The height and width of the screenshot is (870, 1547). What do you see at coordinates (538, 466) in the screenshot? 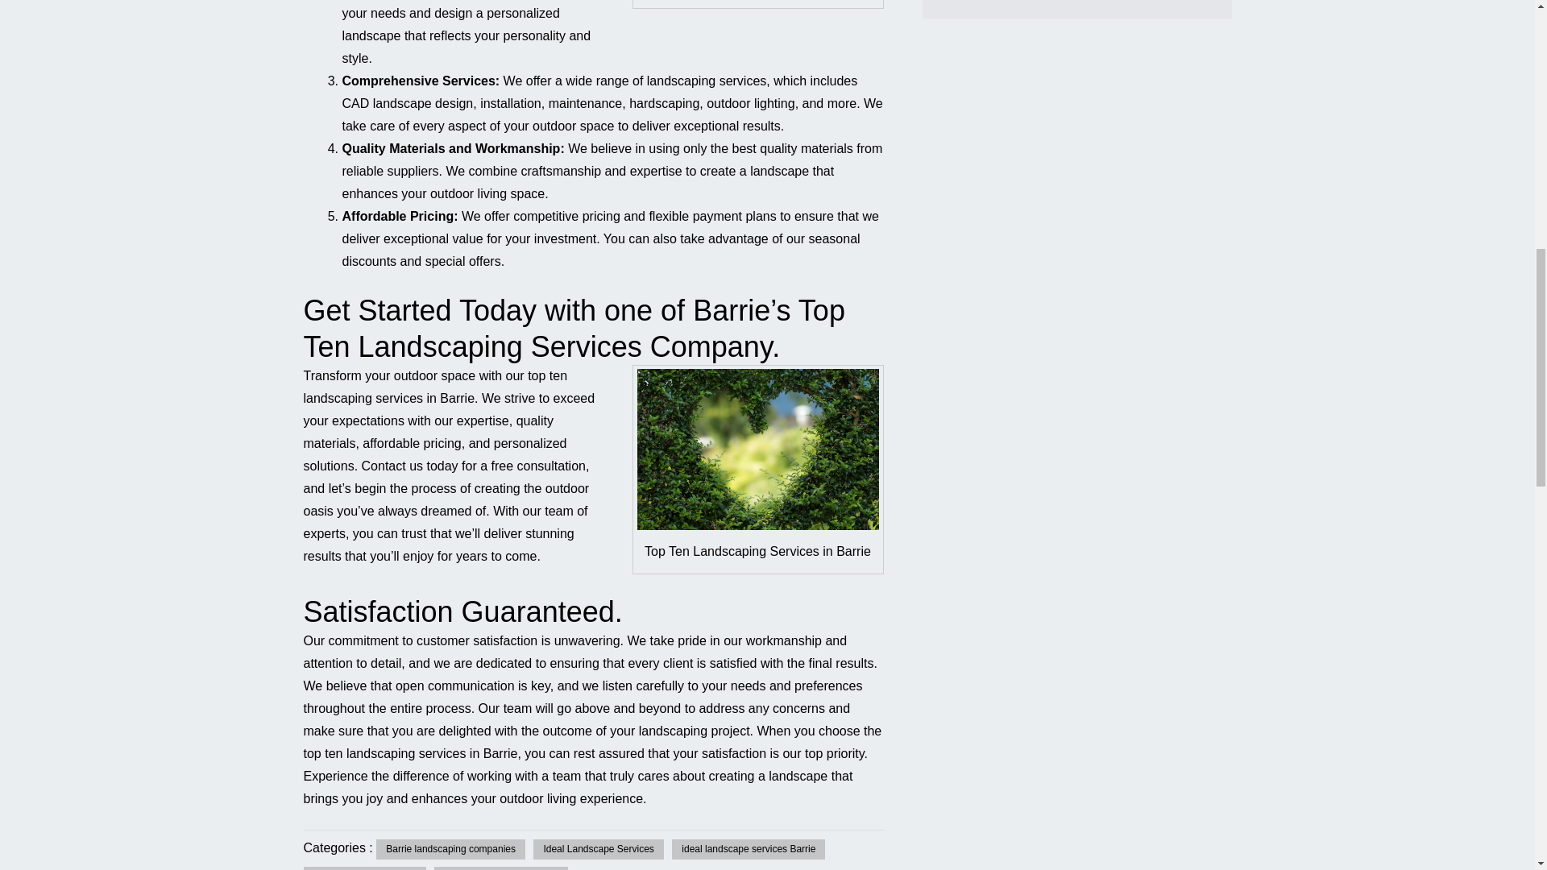
I see `Free consultation` at bounding box center [538, 466].